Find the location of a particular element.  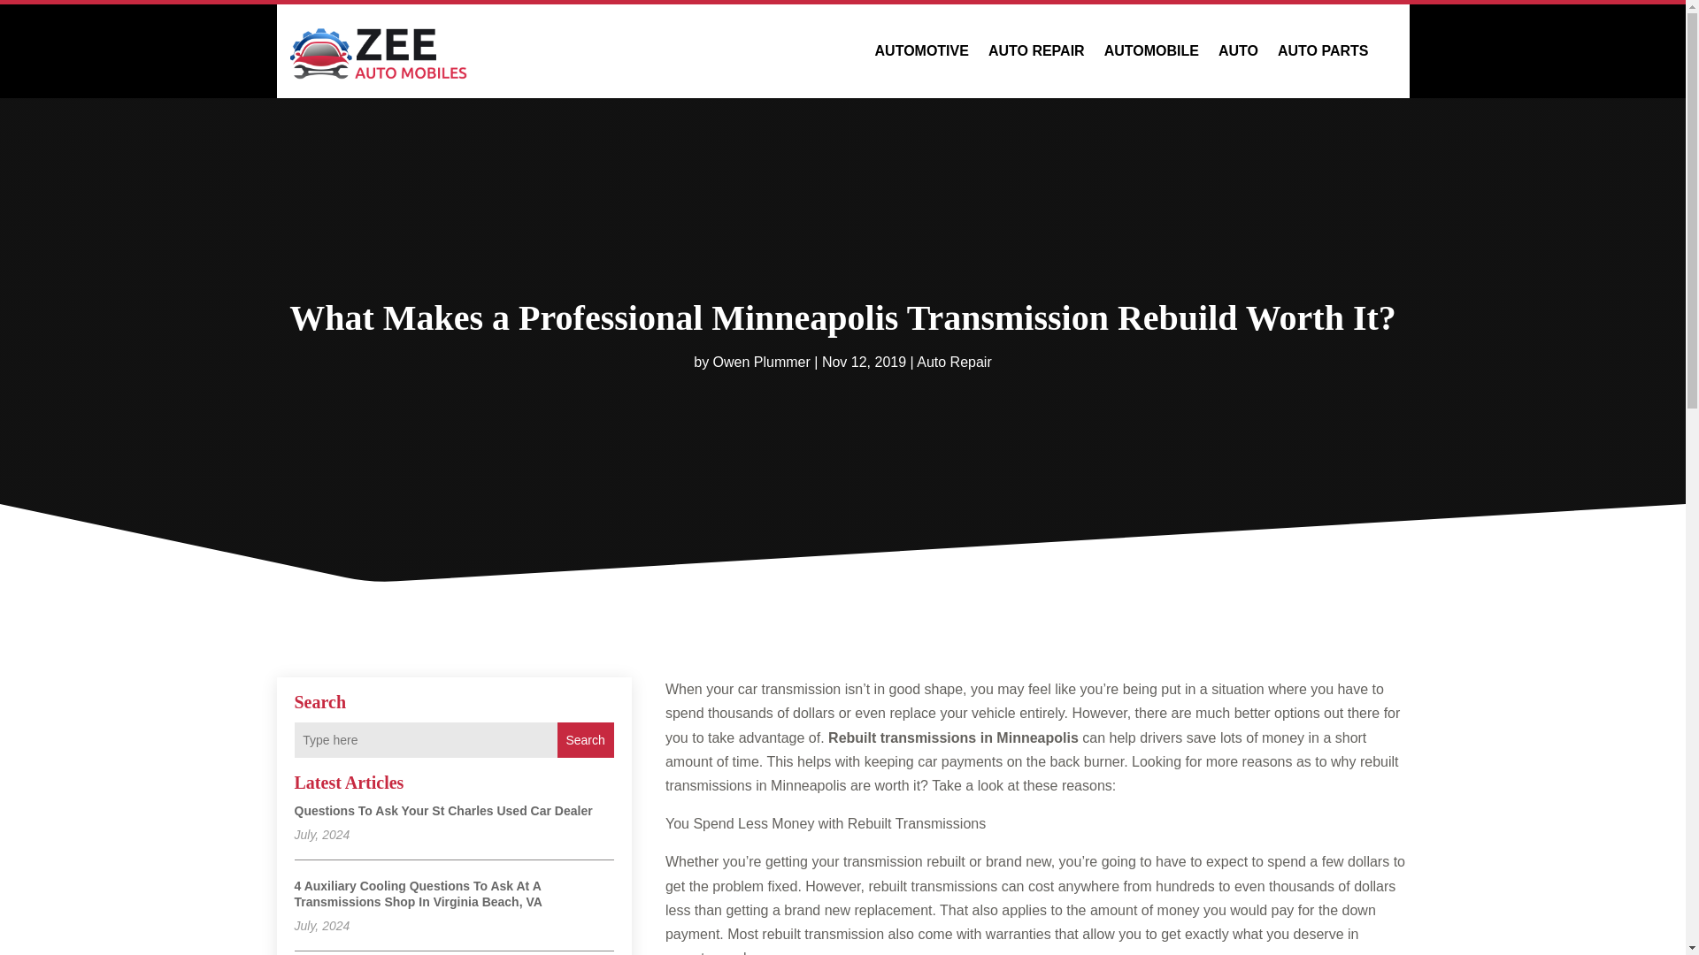

Questions To Ask Your St Charles Used Car Dealer is located at coordinates (442, 810).